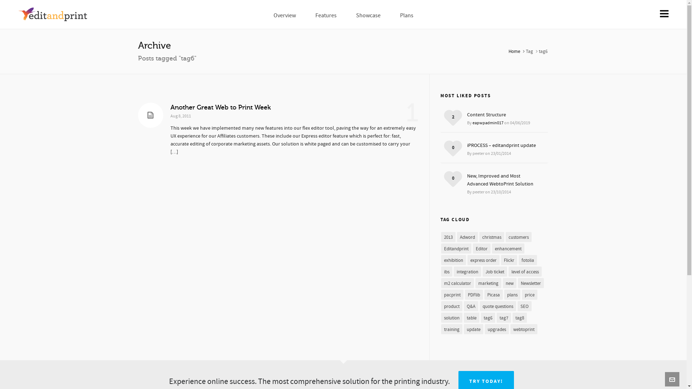  What do you see at coordinates (525, 272) in the screenshot?
I see `level of access` at bounding box center [525, 272].